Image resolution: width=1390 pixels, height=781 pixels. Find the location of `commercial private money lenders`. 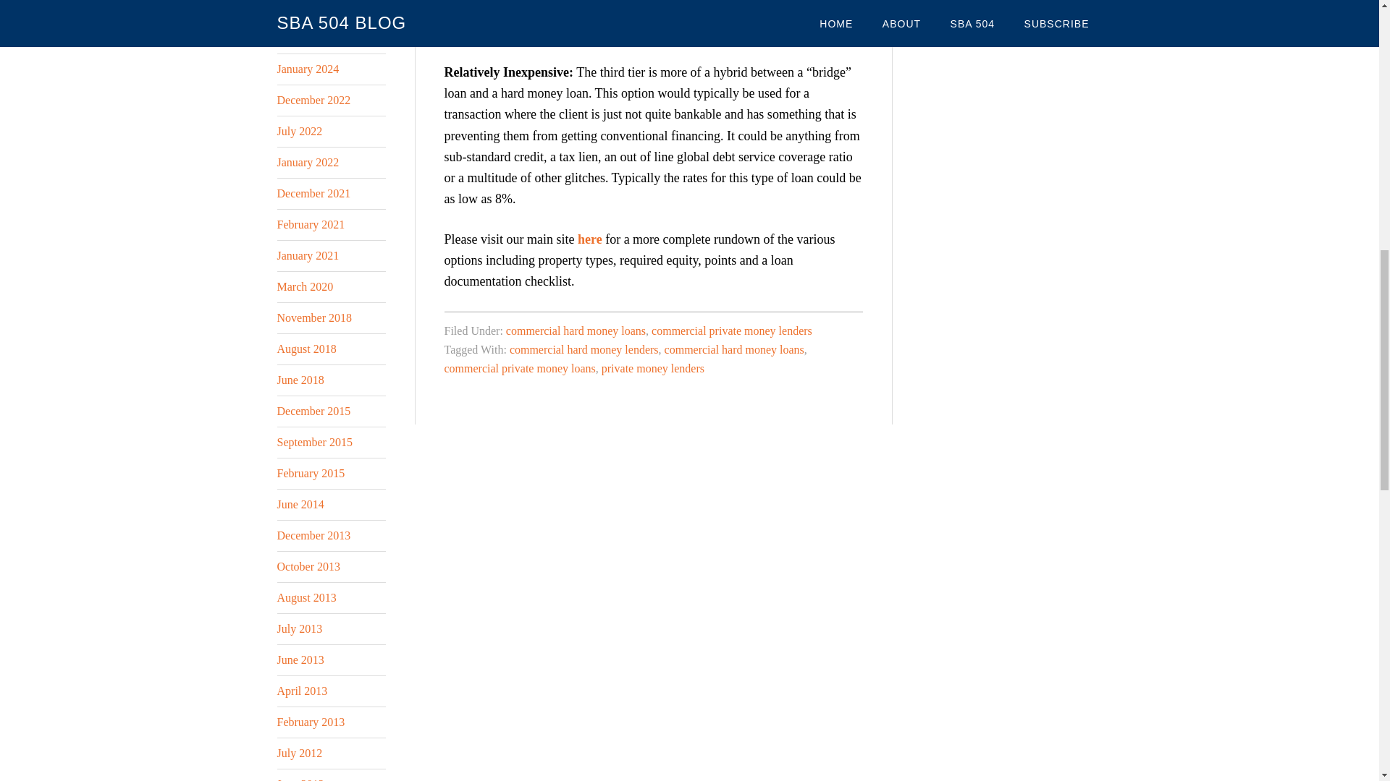

commercial private money lenders is located at coordinates (731, 330).